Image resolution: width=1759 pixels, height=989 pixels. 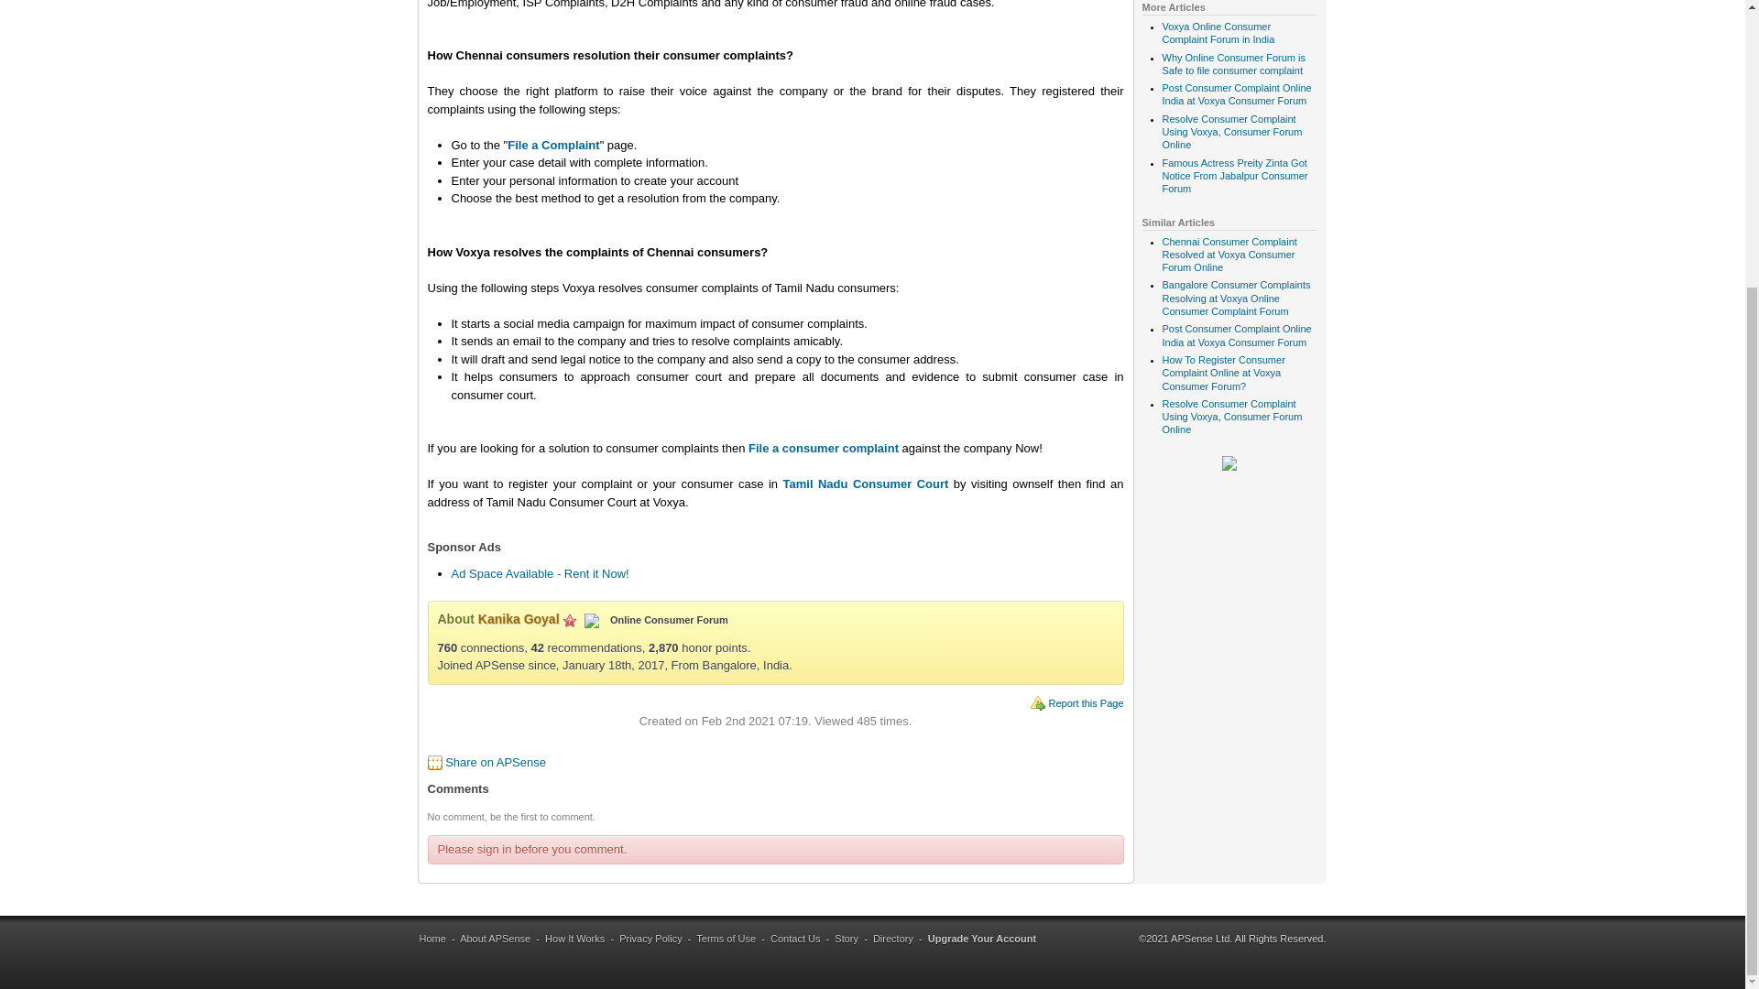 I want to click on Voxya Online Consumer Complaint Forum in India, so click(x=1217, y=32).